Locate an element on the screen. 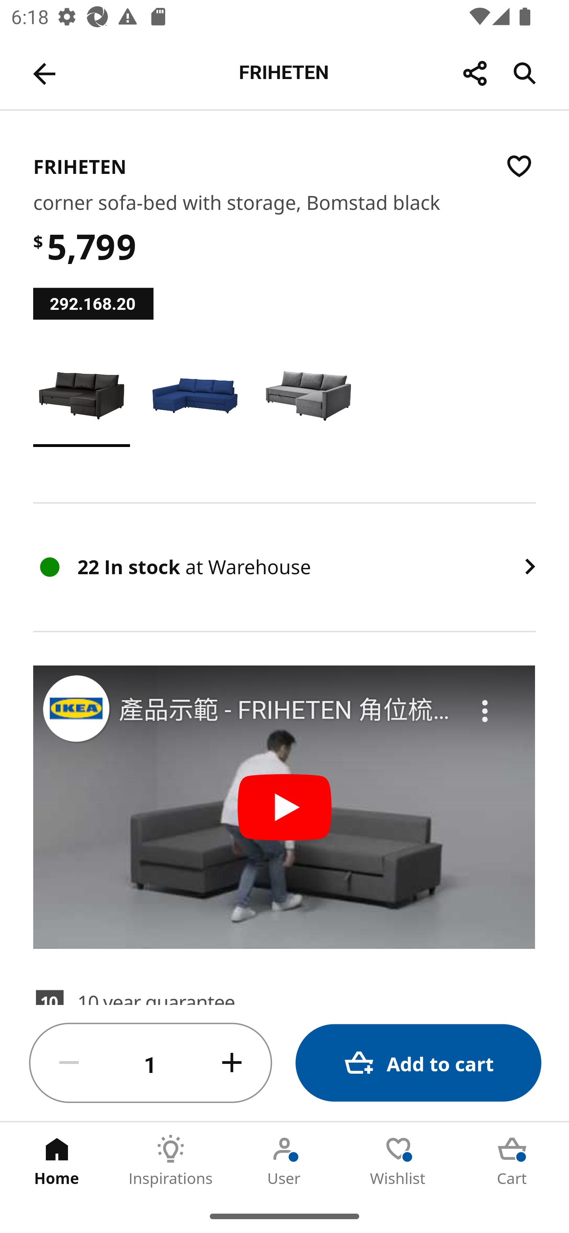  Add to cart is located at coordinates (418, 1063).